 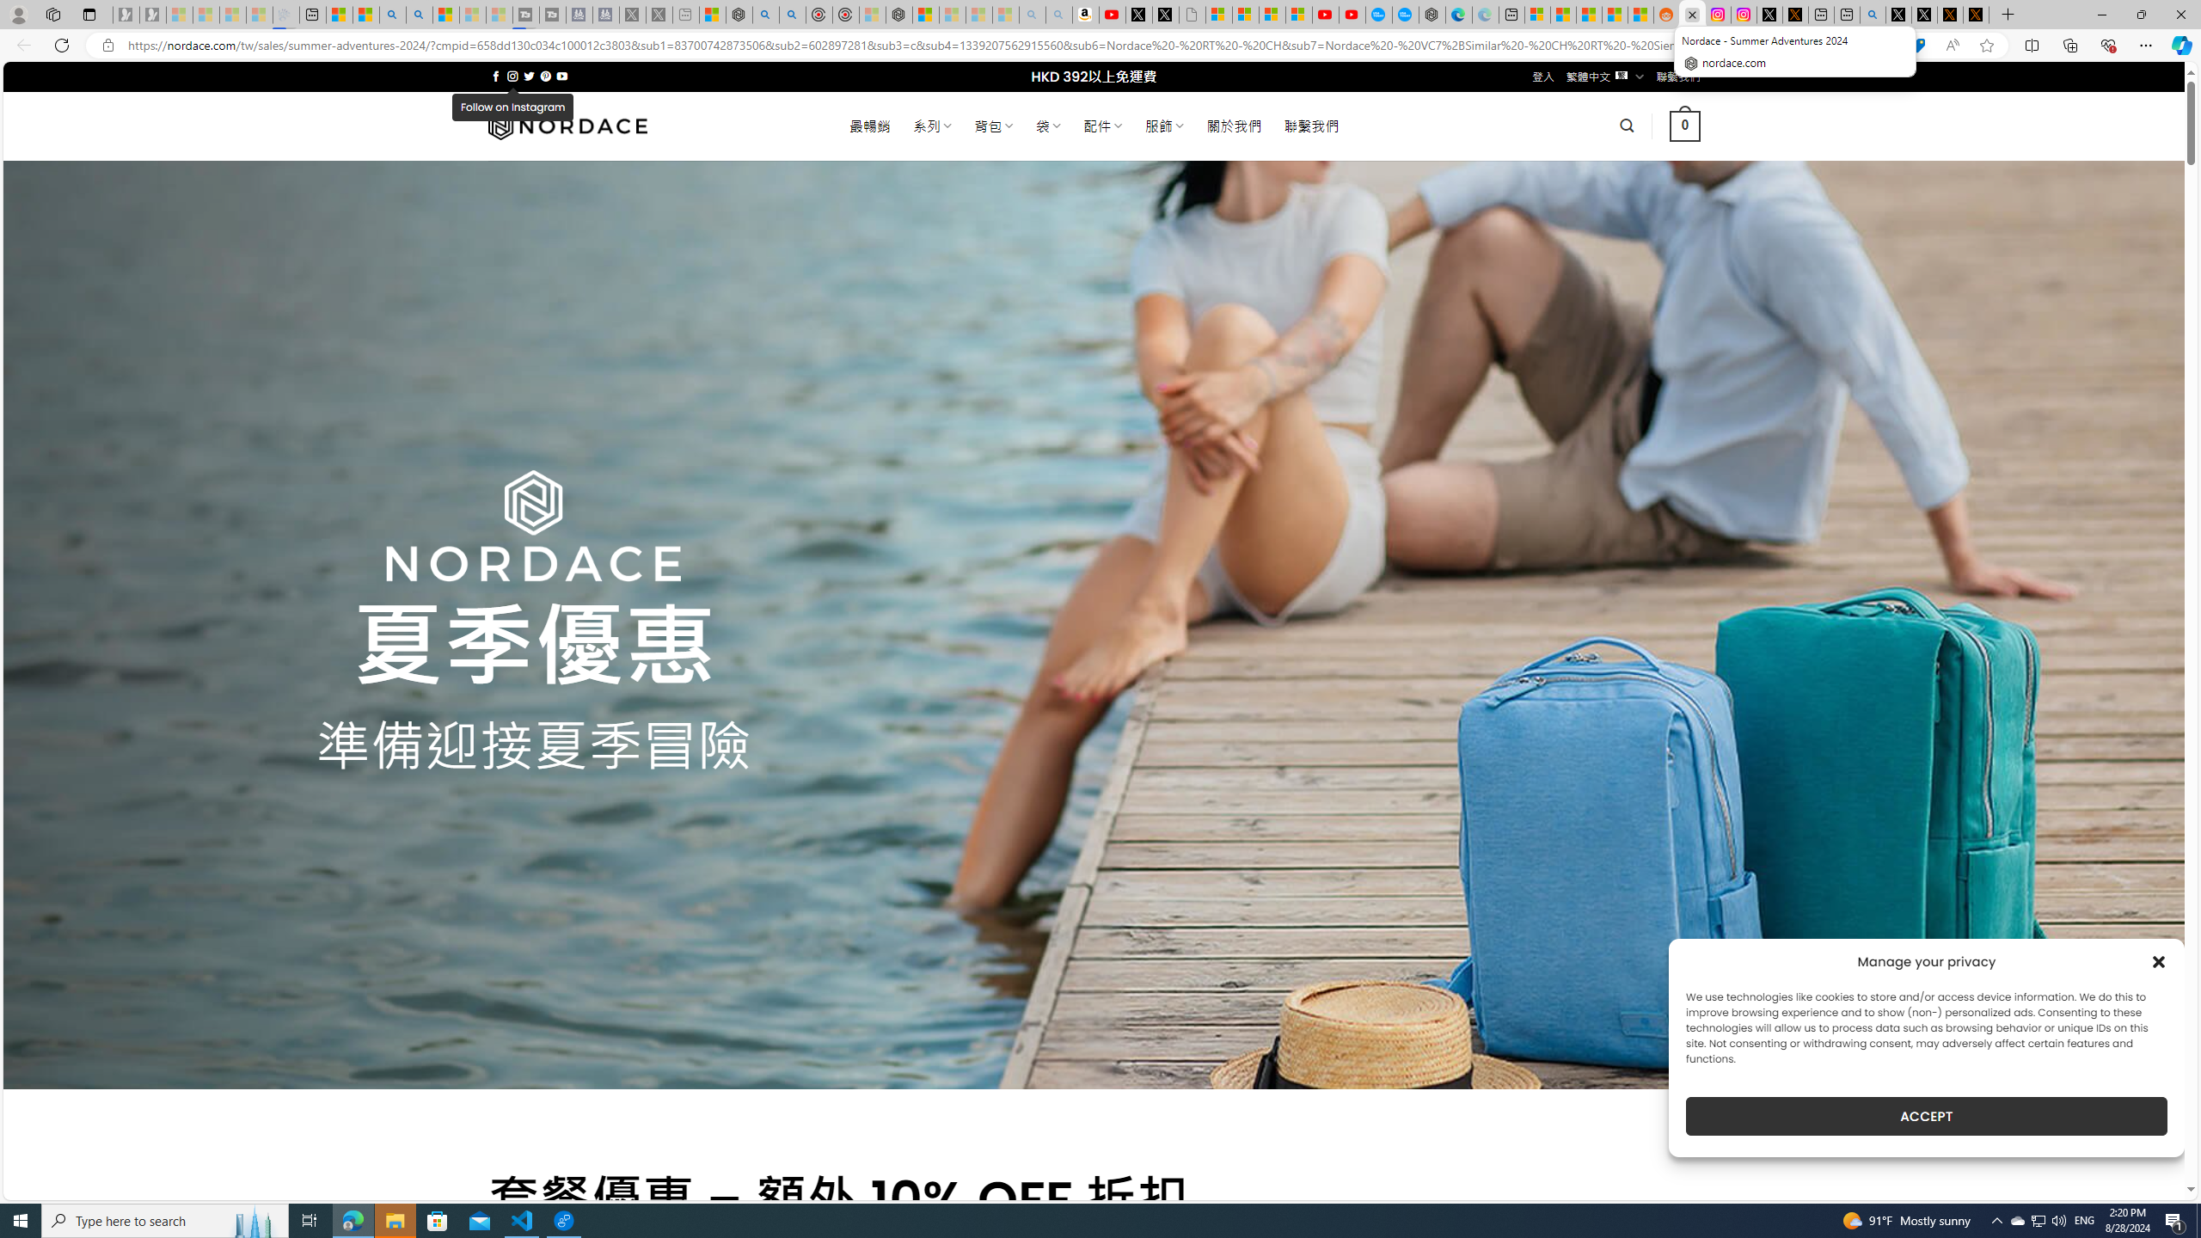 I want to click on Untitled, so click(x=1192, y=15).